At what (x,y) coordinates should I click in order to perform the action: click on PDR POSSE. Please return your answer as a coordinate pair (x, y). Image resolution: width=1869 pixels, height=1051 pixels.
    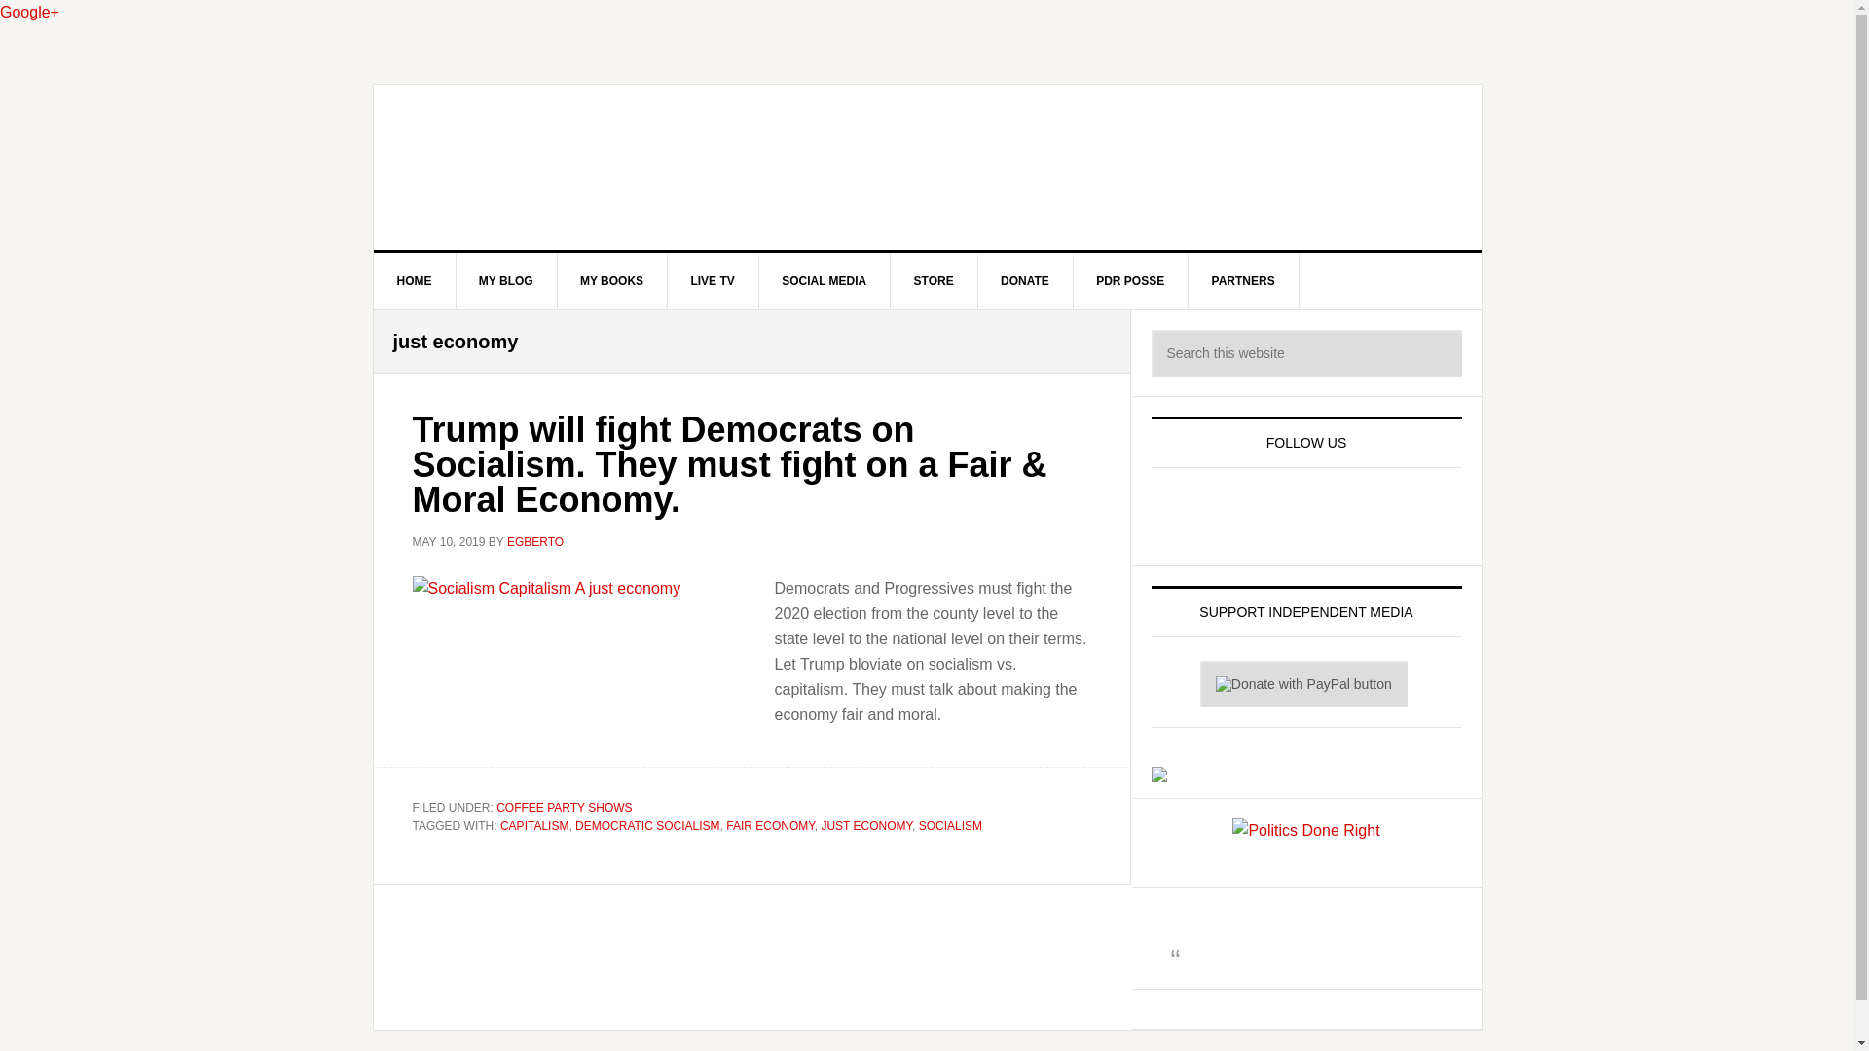
    Looking at the image, I should click on (1131, 280).